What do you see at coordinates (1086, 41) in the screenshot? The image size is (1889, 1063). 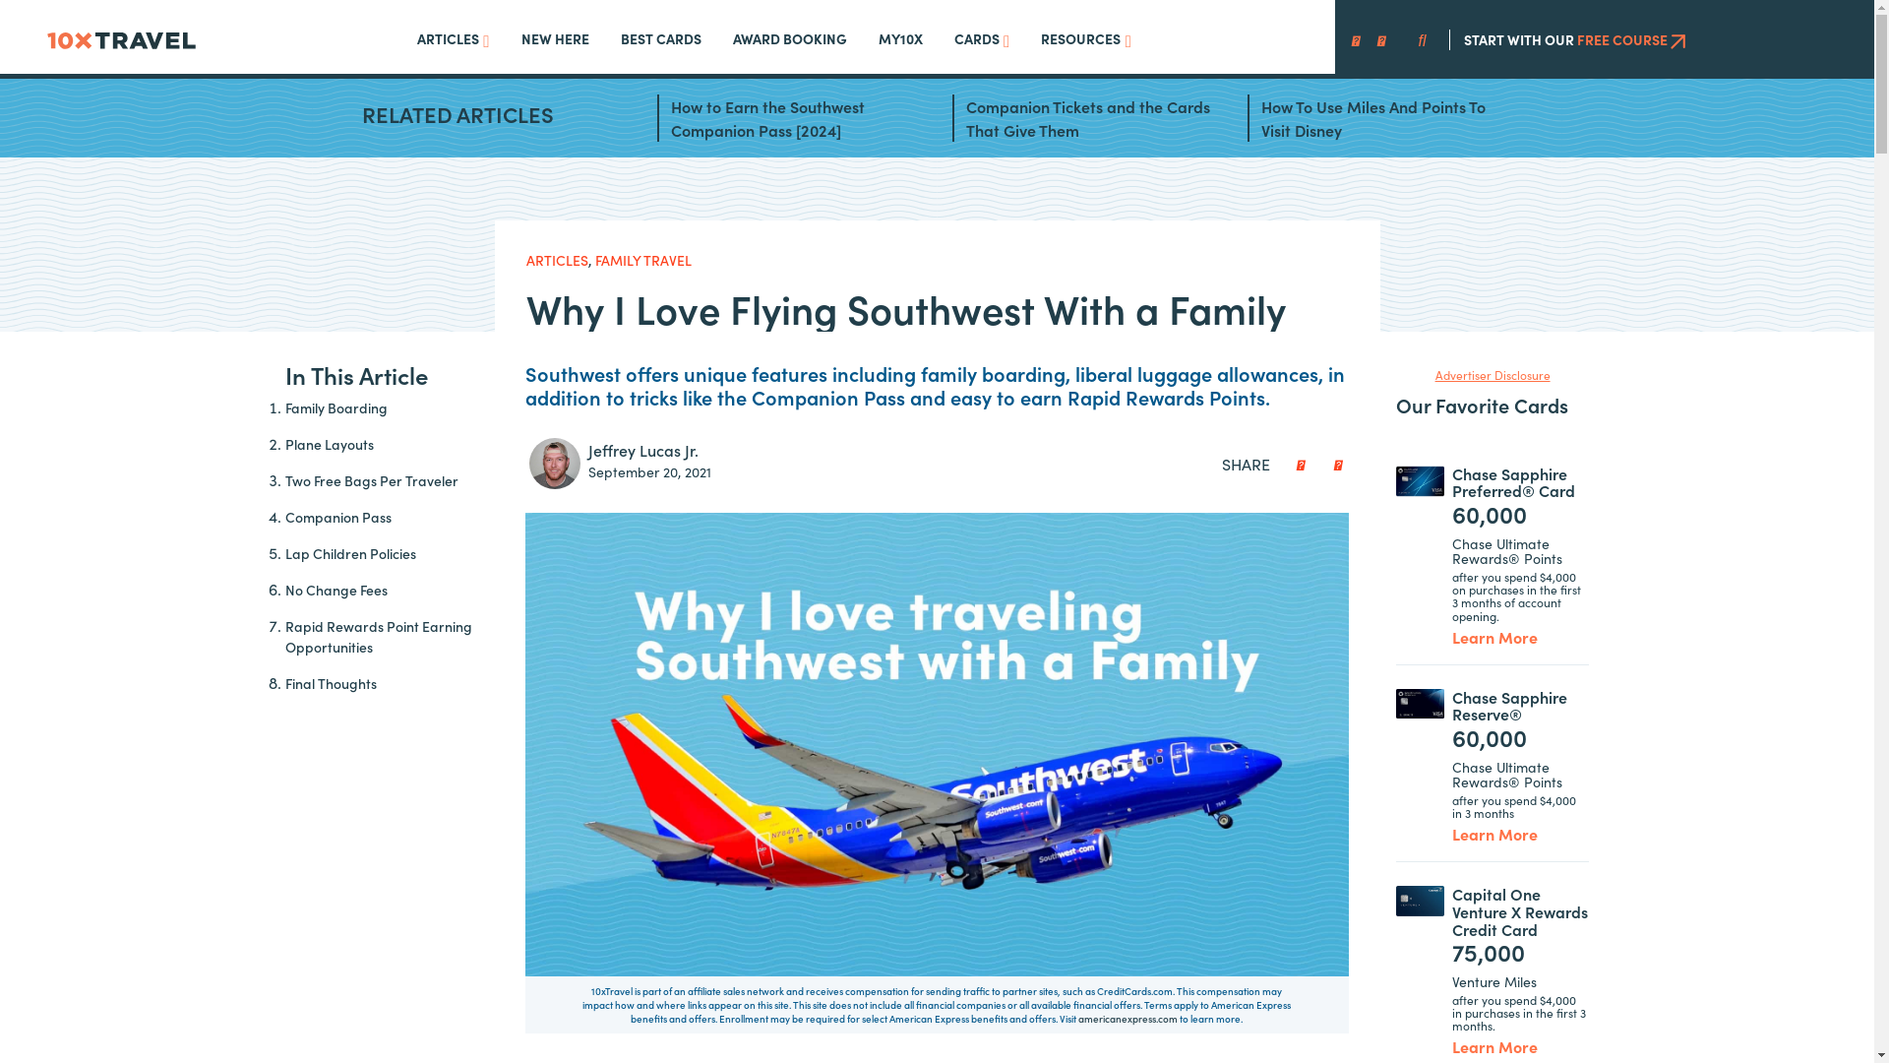 I see `RESOURCES` at bounding box center [1086, 41].